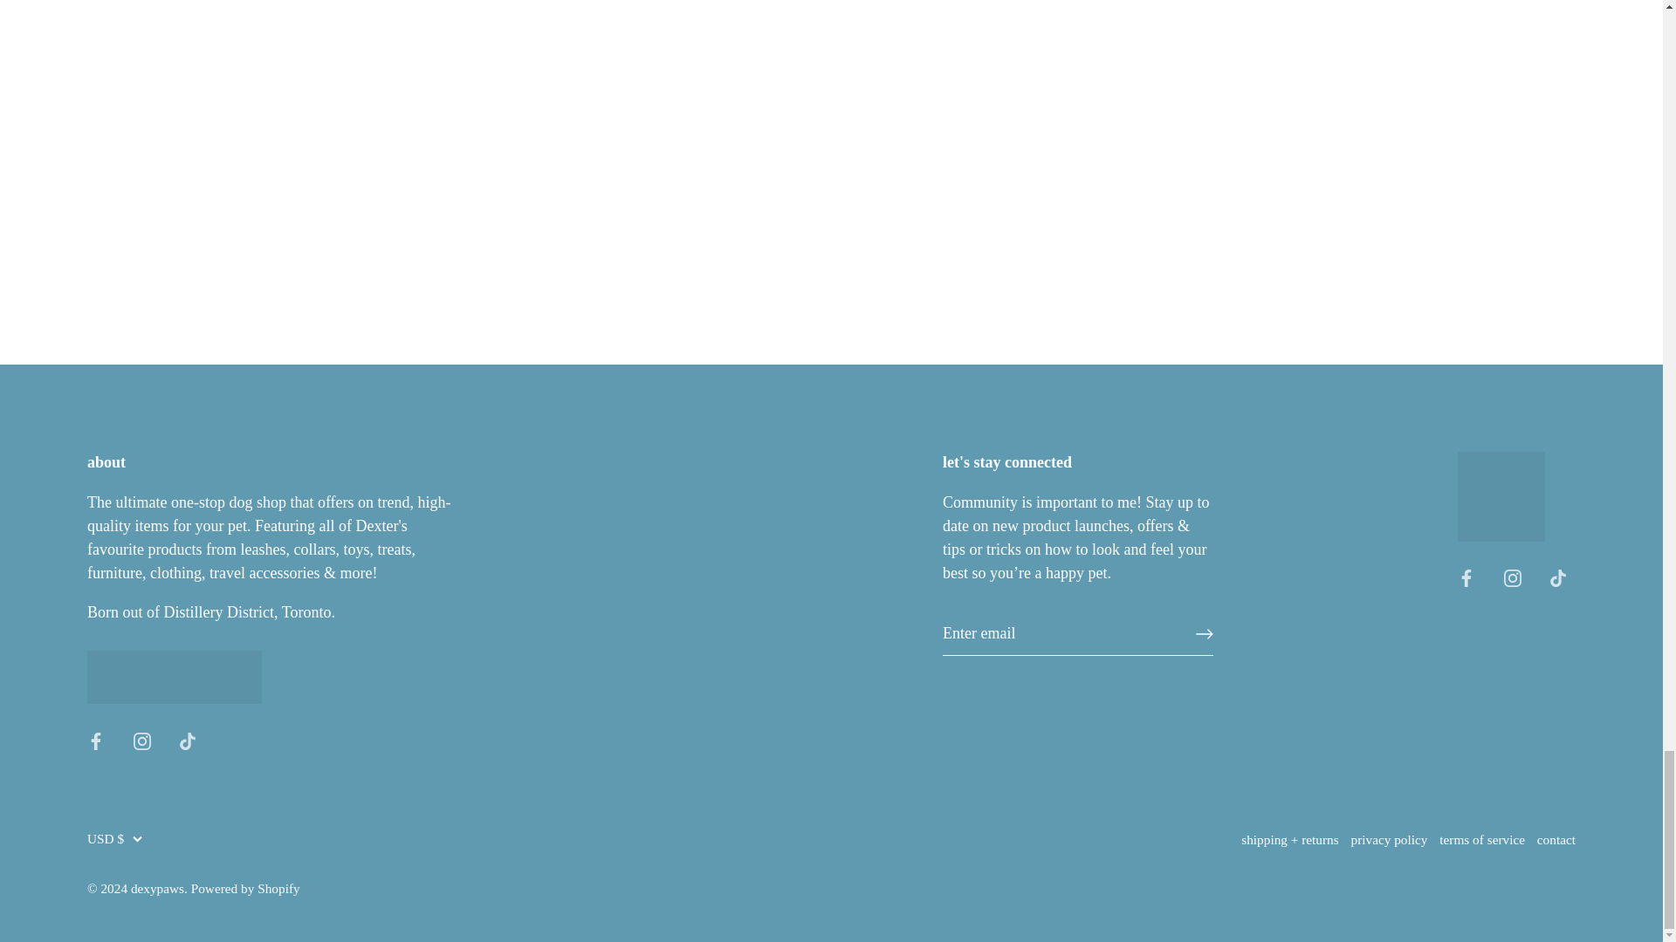 The width and height of the screenshot is (1676, 942). What do you see at coordinates (1205, 633) in the screenshot?
I see `RIGHT ARROW LONG` at bounding box center [1205, 633].